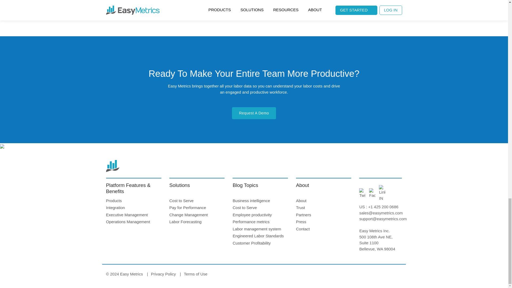 The image size is (512, 288). What do you see at coordinates (188, 207) in the screenshot?
I see `Pay for Performance` at bounding box center [188, 207].